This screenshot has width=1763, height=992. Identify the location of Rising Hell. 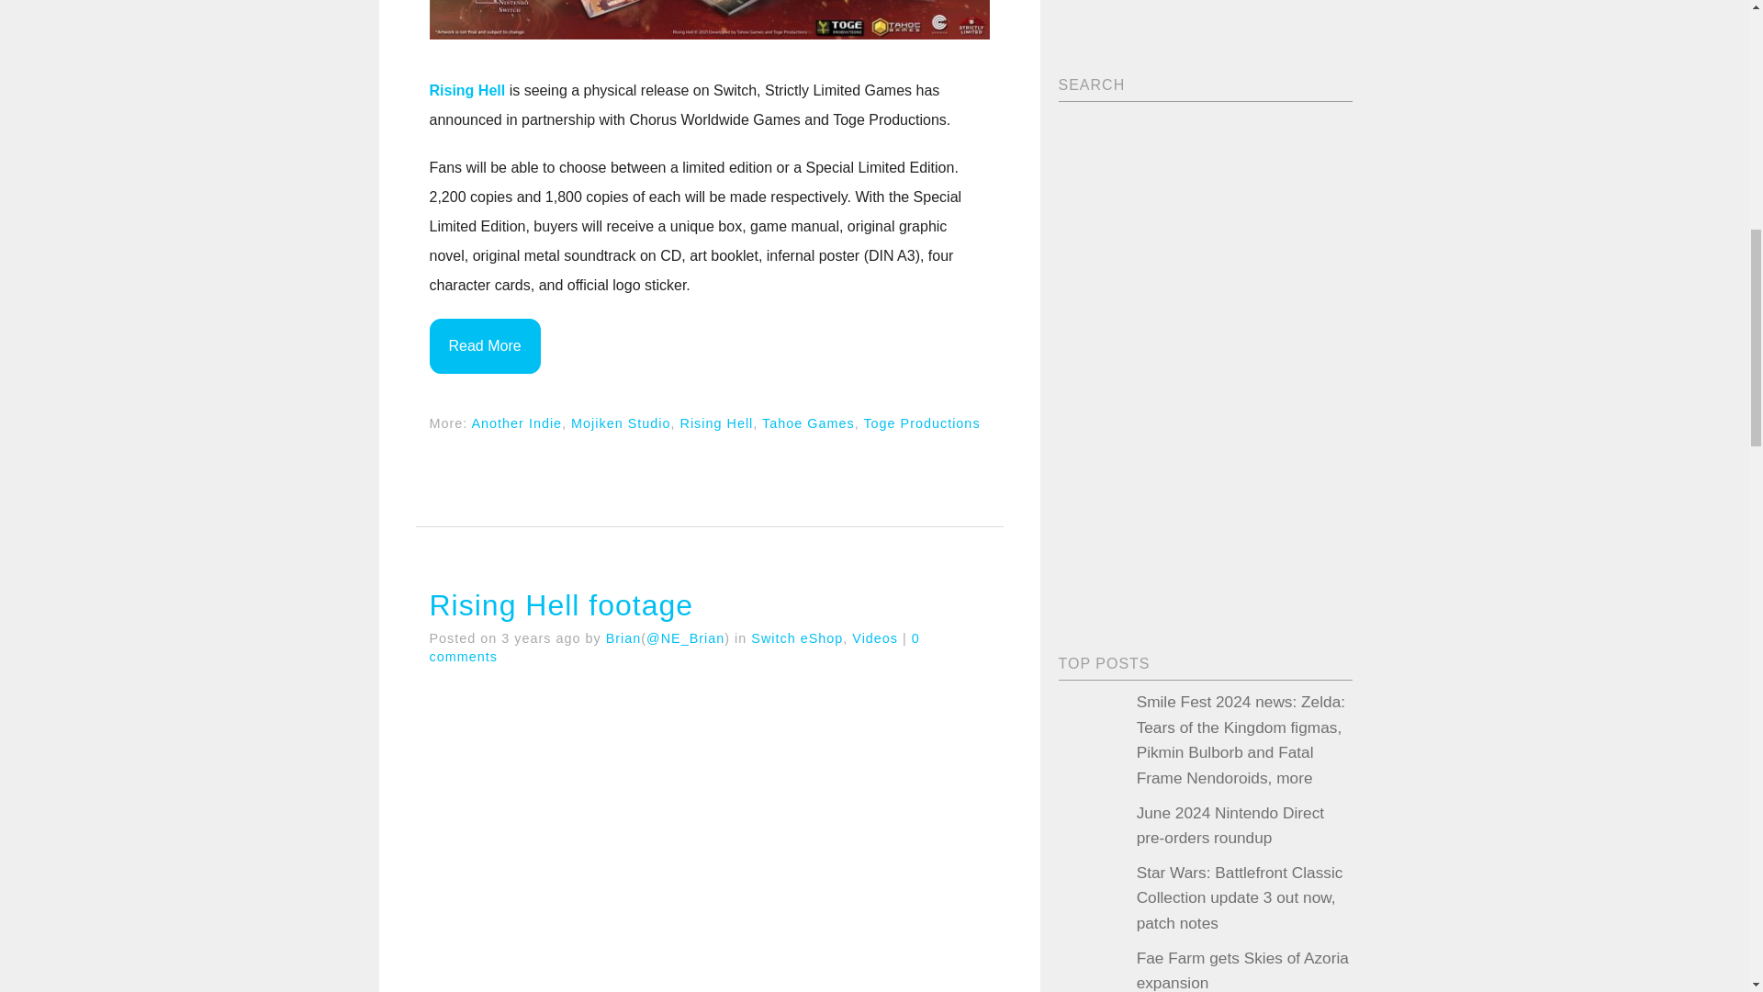
(468, 90).